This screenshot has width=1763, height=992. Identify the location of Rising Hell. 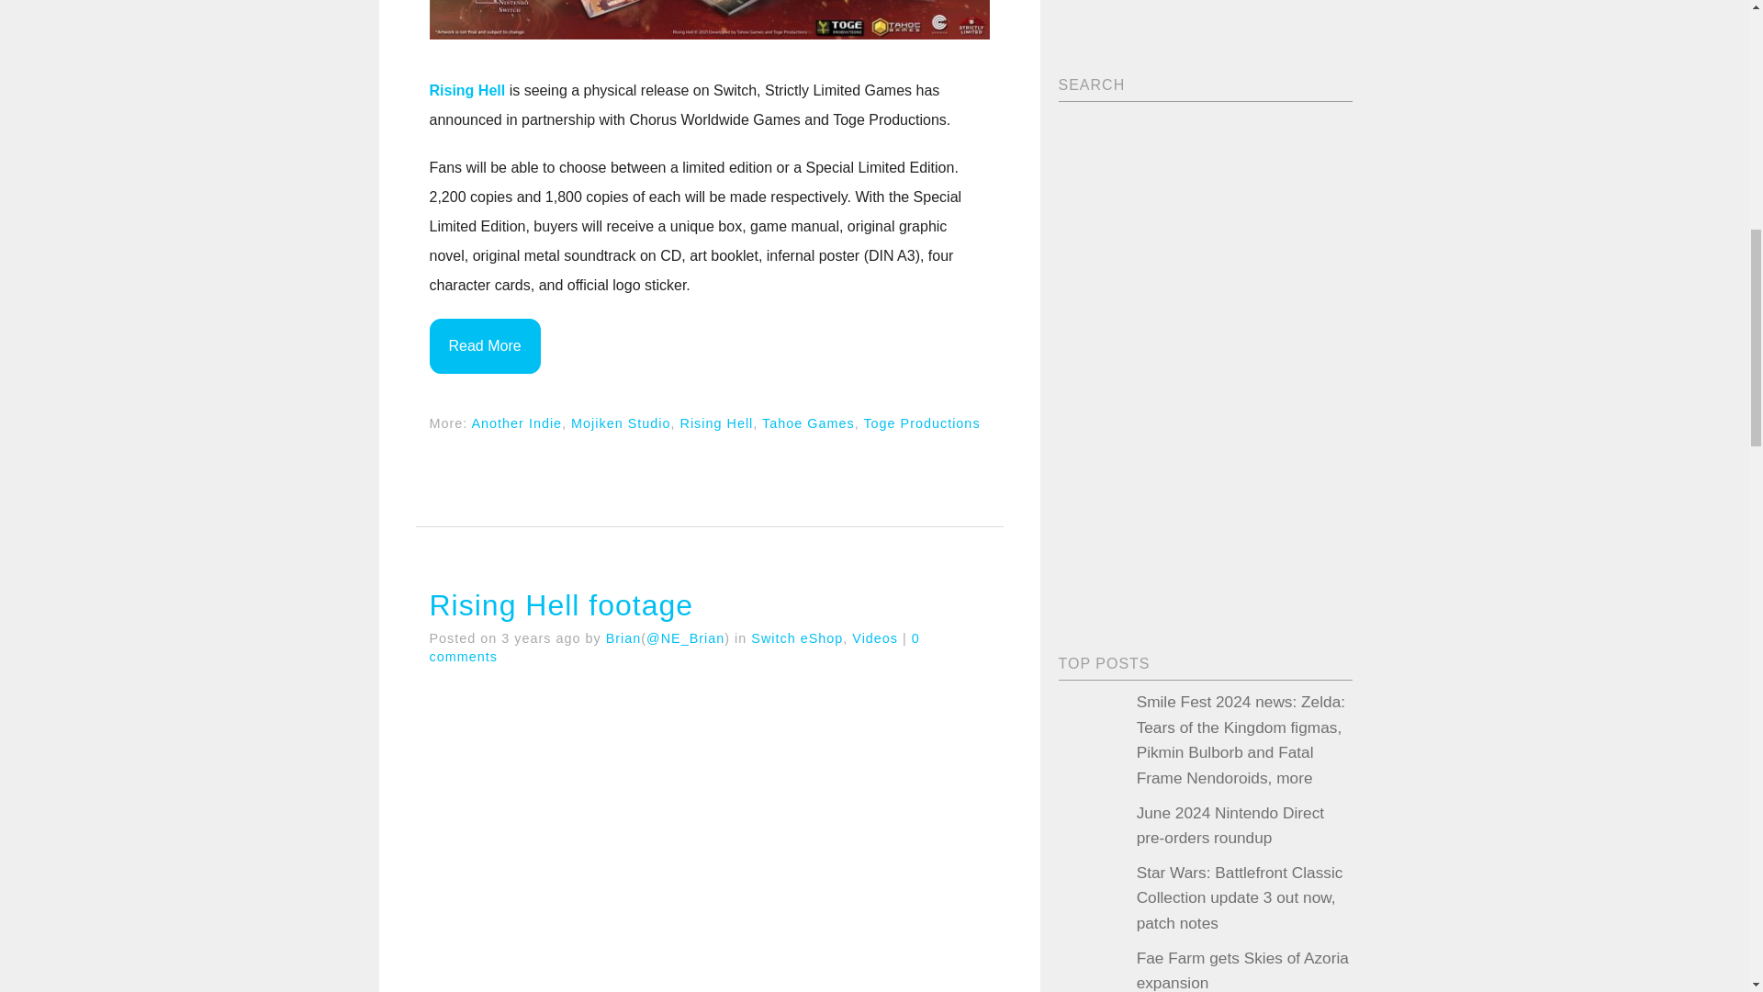
(468, 90).